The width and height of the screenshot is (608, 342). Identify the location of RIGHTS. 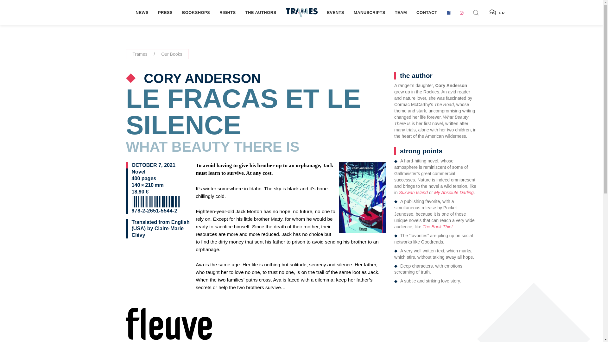
(227, 13).